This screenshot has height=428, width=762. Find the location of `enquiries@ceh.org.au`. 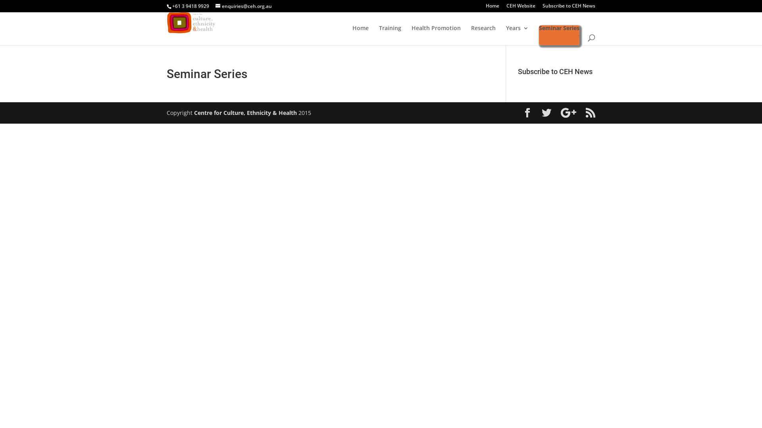

enquiries@ceh.org.au is located at coordinates (244, 6).